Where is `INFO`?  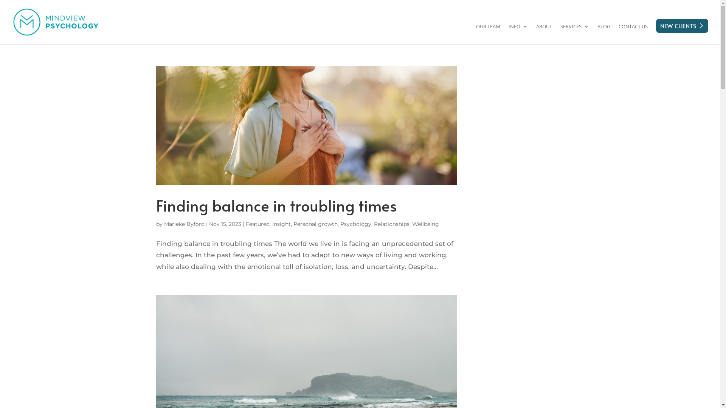
INFO is located at coordinates (518, 32).